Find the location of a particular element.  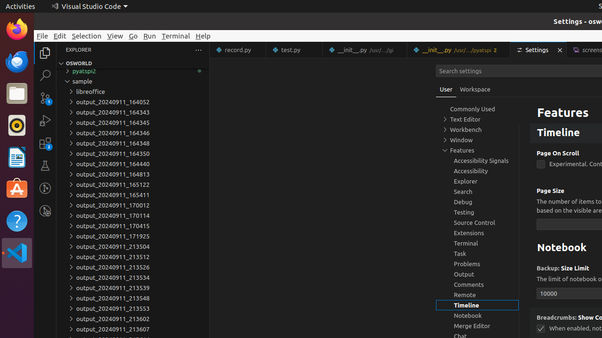

Go is located at coordinates (134, 36).